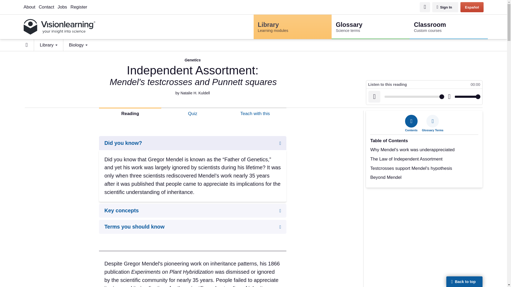 The width and height of the screenshot is (511, 287). Describe the element at coordinates (448, 27) in the screenshot. I see `Contact` at that location.